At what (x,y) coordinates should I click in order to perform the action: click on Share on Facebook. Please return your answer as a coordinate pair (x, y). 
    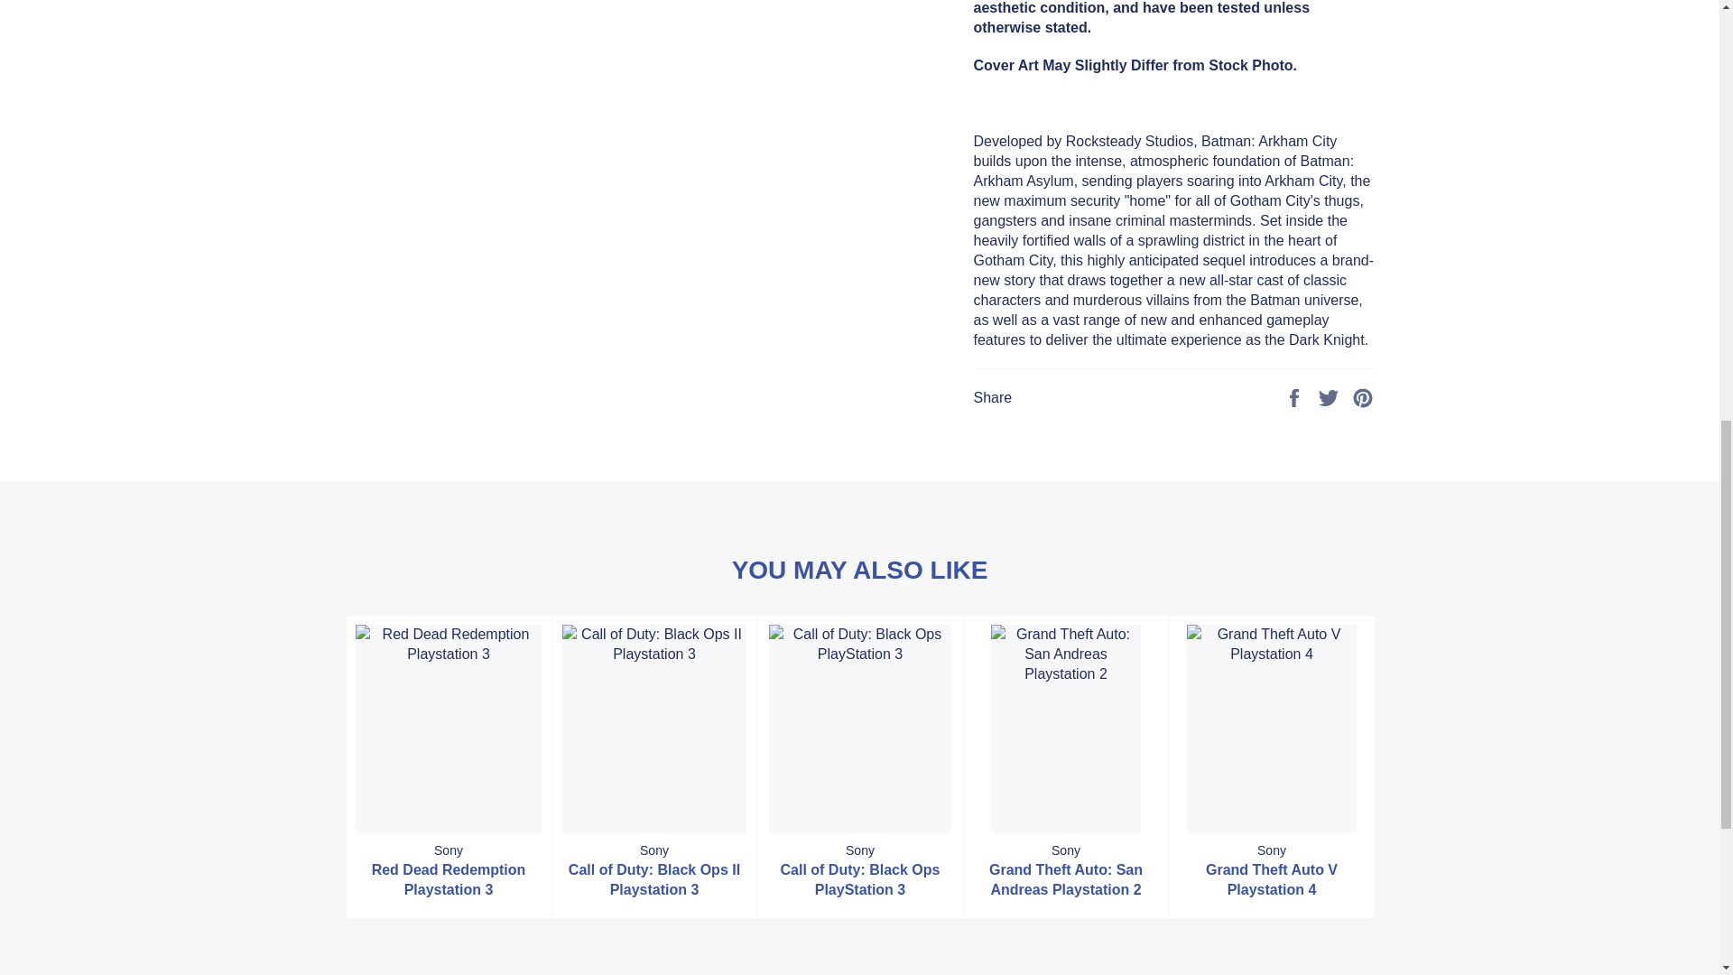
    Looking at the image, I should click on (1296, 396).